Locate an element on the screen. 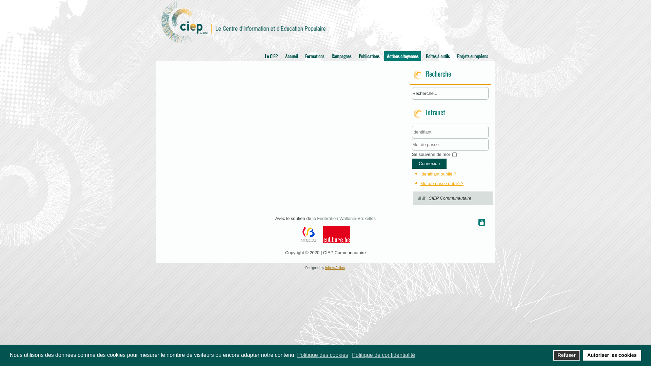 Image resolution: width=651 pixels, height=366 pixels. Connexion is located at coordinates (429, 164).